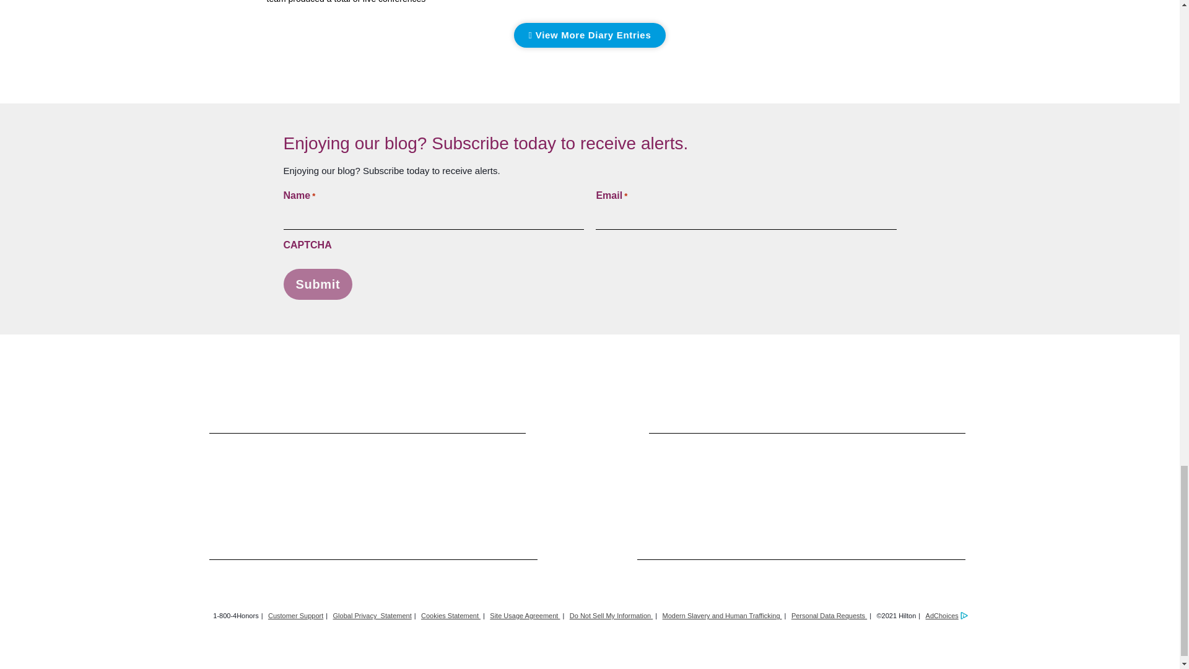 The image size is (1189, 669). I want to click on Home2 Suites by Hilton, opens new window, so click(943, 484).